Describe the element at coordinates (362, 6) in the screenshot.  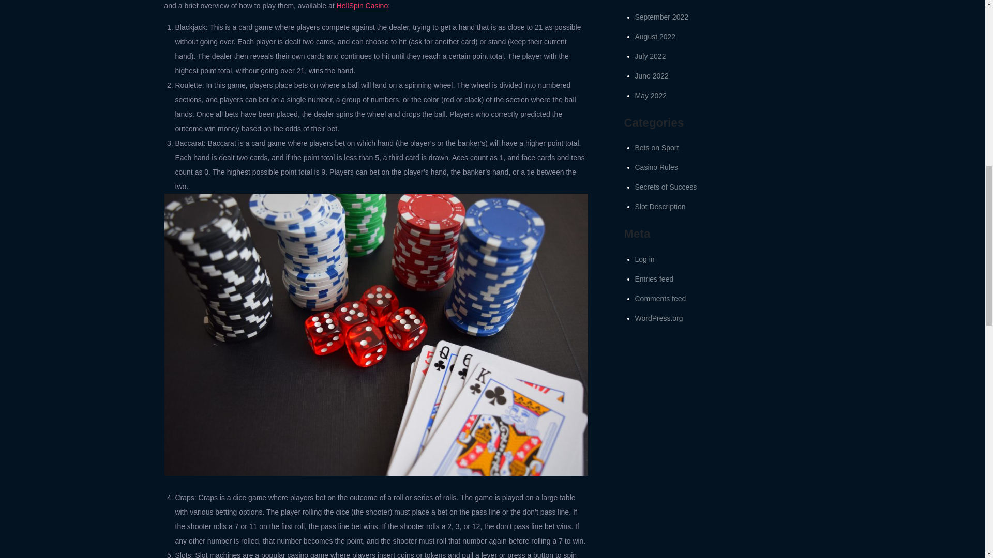
I see `HellSpin Casino` at that location.